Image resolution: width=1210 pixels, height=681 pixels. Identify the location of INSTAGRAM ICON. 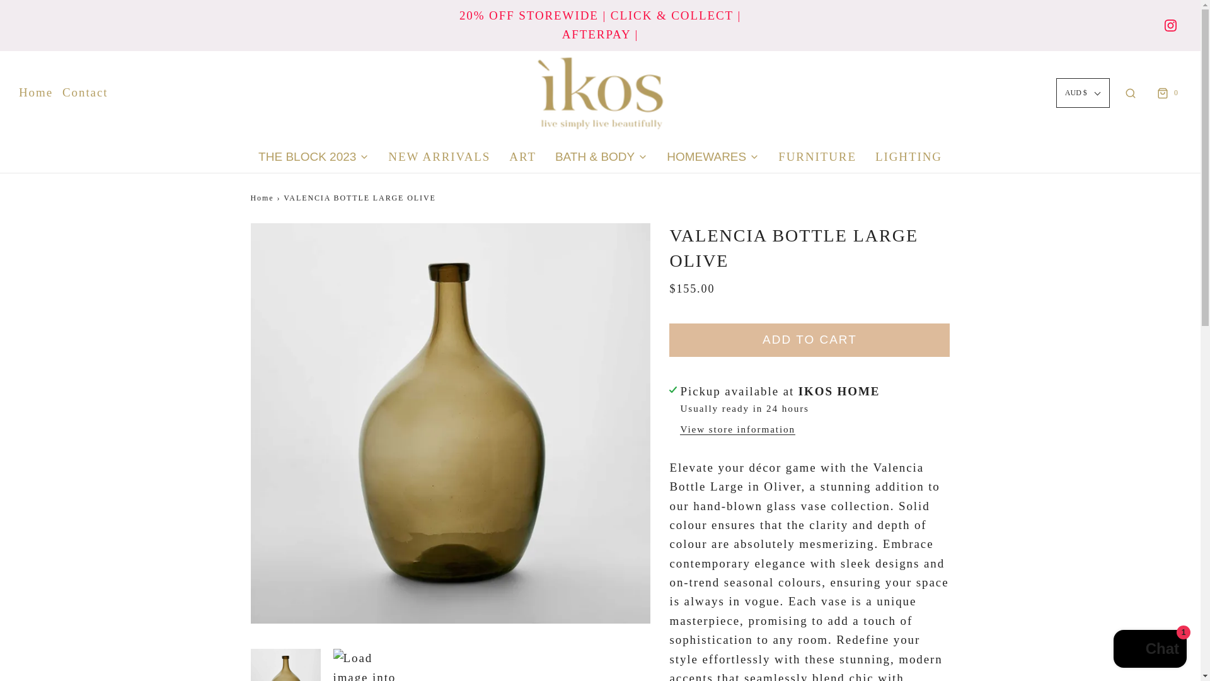
(1170, 25).